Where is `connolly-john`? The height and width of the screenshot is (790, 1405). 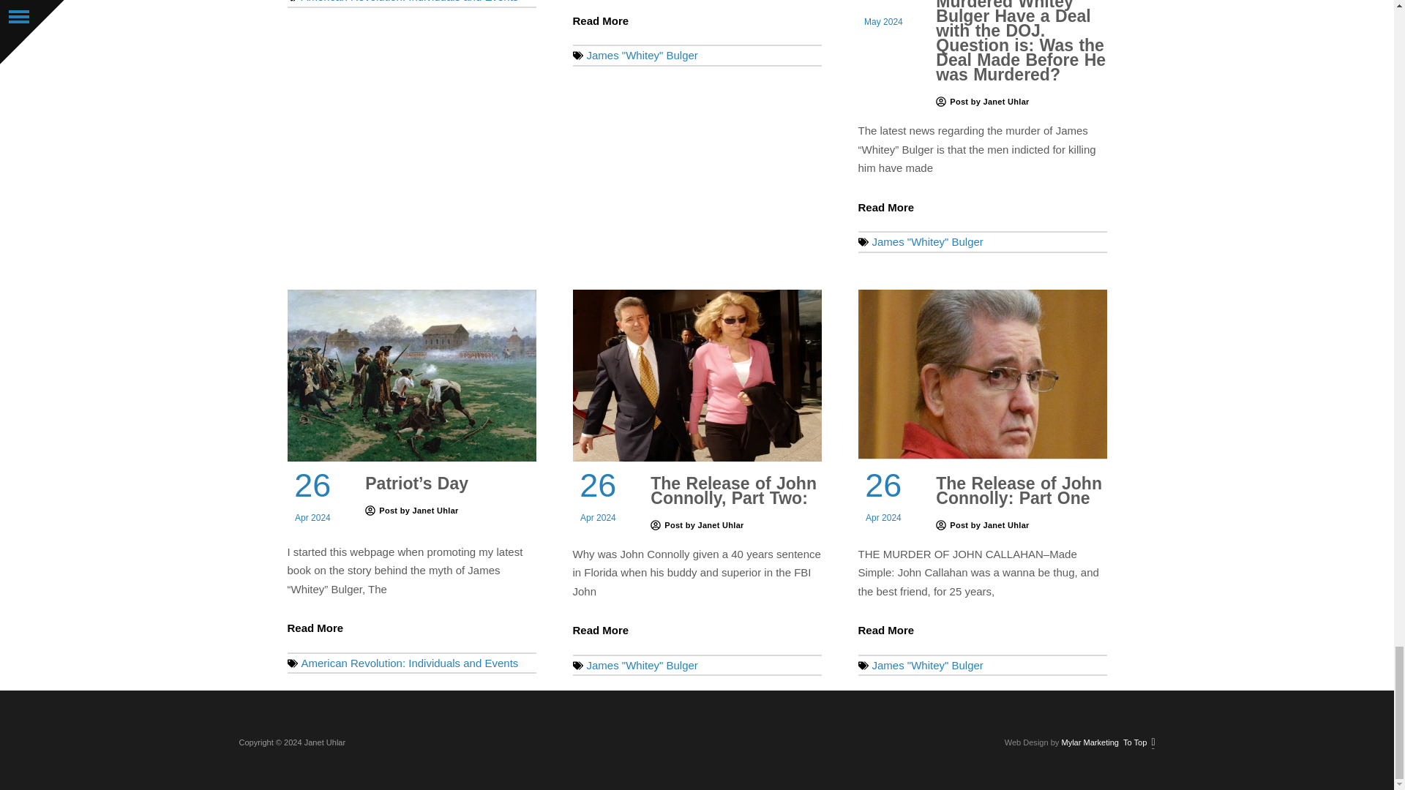 connolly-john is located at coordinates (696, 375).